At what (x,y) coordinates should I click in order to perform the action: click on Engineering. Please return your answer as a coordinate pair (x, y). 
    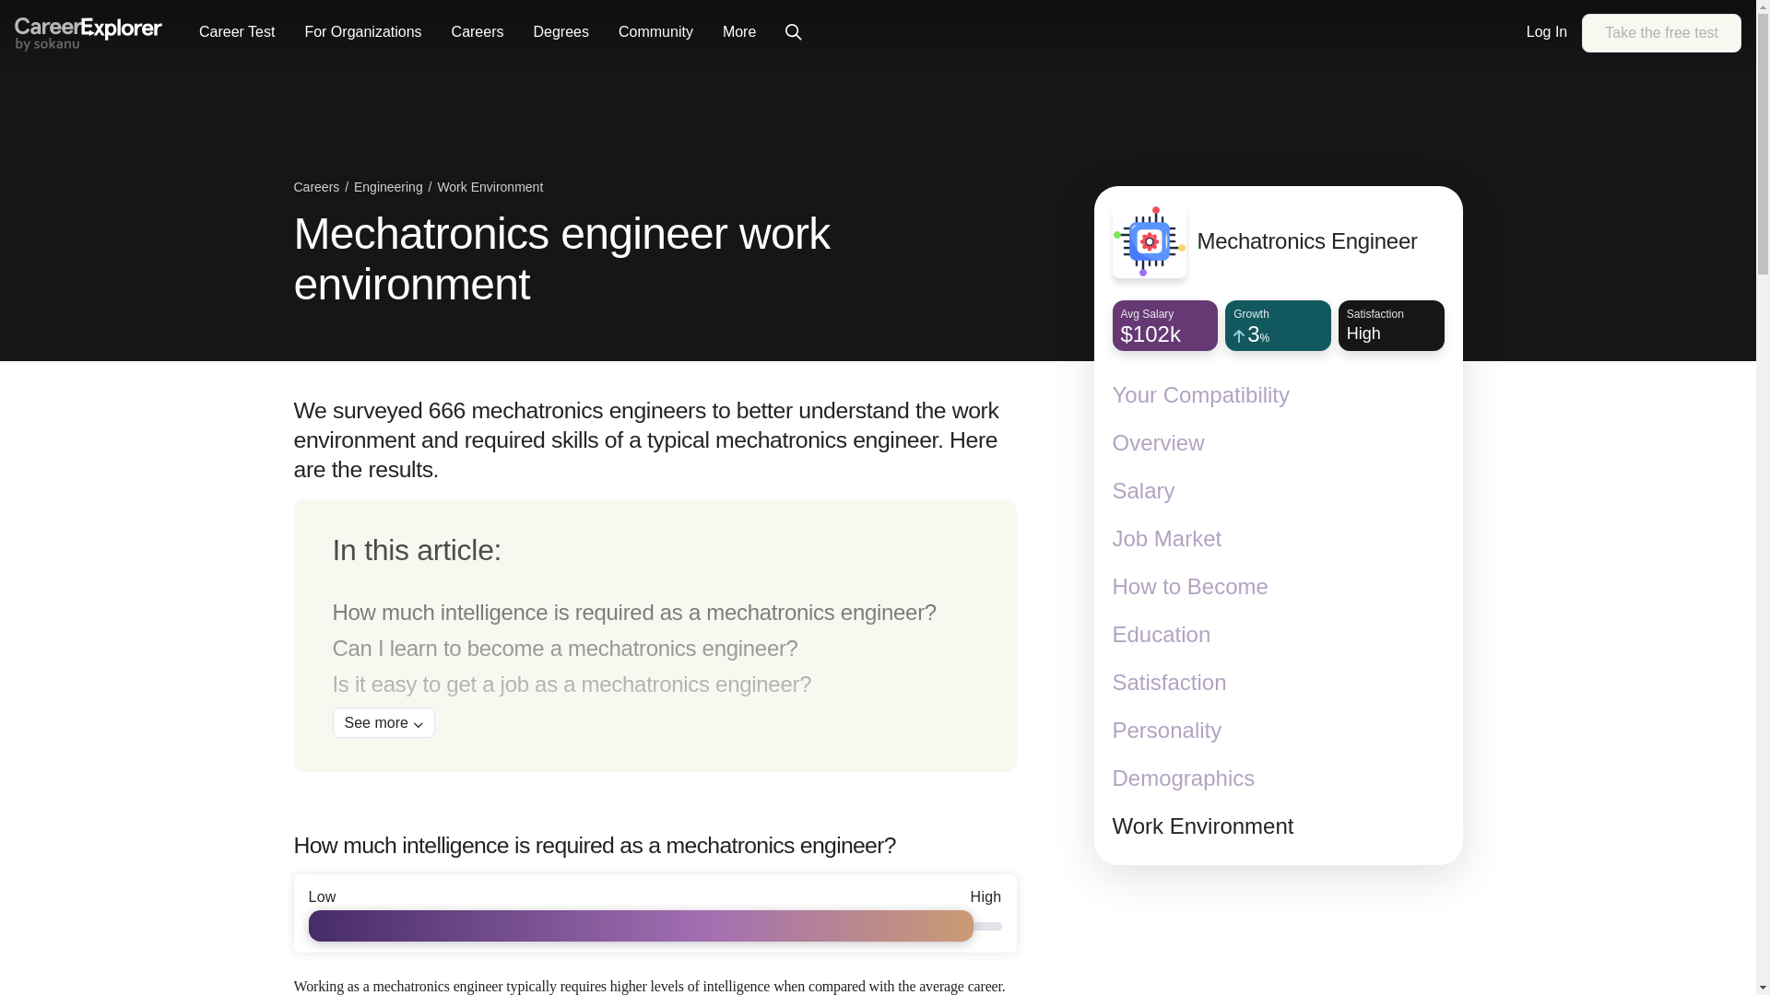
    Looking at the image, I should click on (390, 188).